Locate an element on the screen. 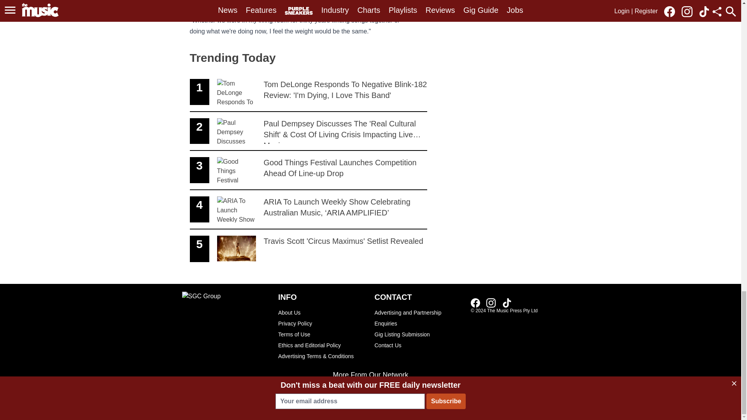 Image resolution: width=747 pixels, height=420 pixels. Gig Listing Submission is located at coordinates (419, 334).